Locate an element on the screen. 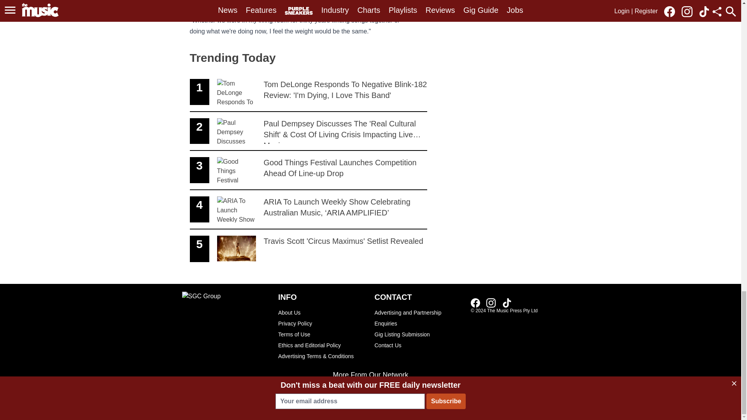 Image resolution: width=747 pixels, height=420 pixels. Gig Listing Submission is located at coordinates (419, 334).